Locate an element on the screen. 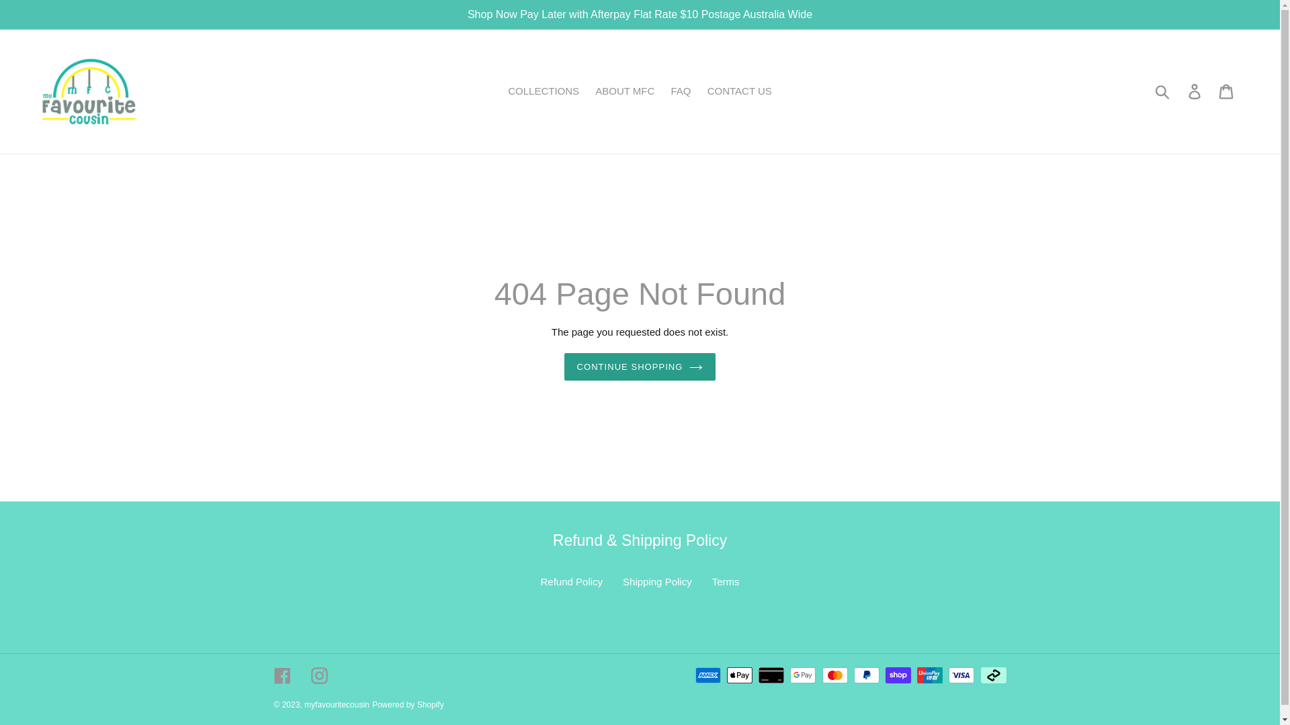  Terms is located at coordinates (726, 581).